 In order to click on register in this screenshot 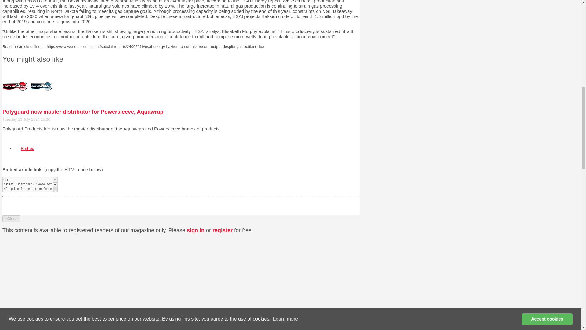, I will do `click(222, 230)`.